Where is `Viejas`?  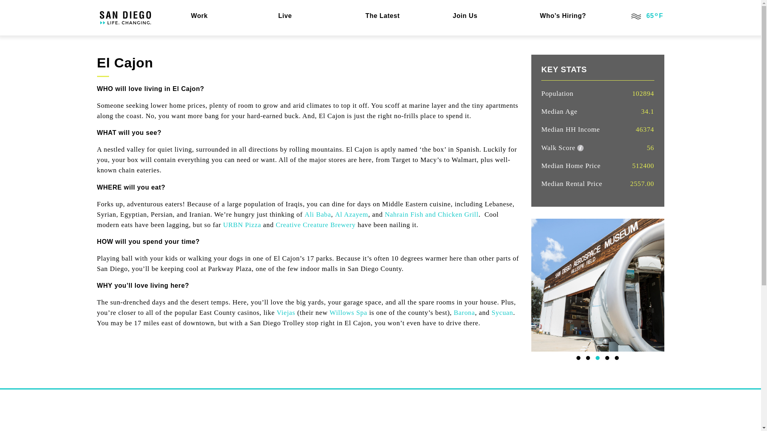
Viejas is located at coordinates (286, 312).